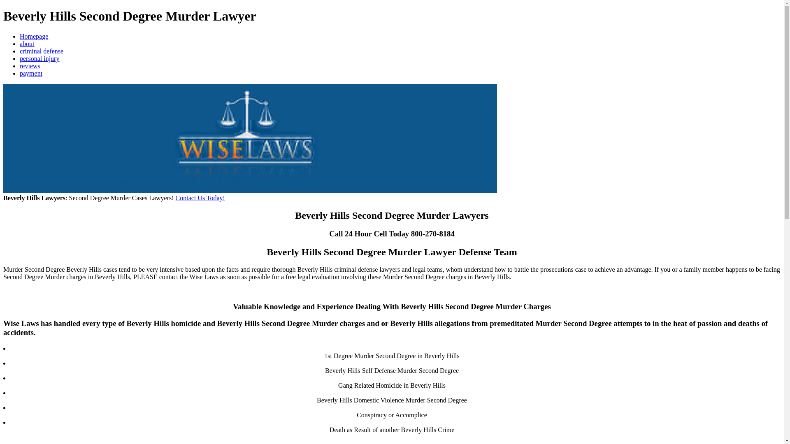 The height and width of the screenshot is (444, 790). What do you see at coordinates (31, 73) in the screenshot?
I see `payment` at bounding box center [31, 73].